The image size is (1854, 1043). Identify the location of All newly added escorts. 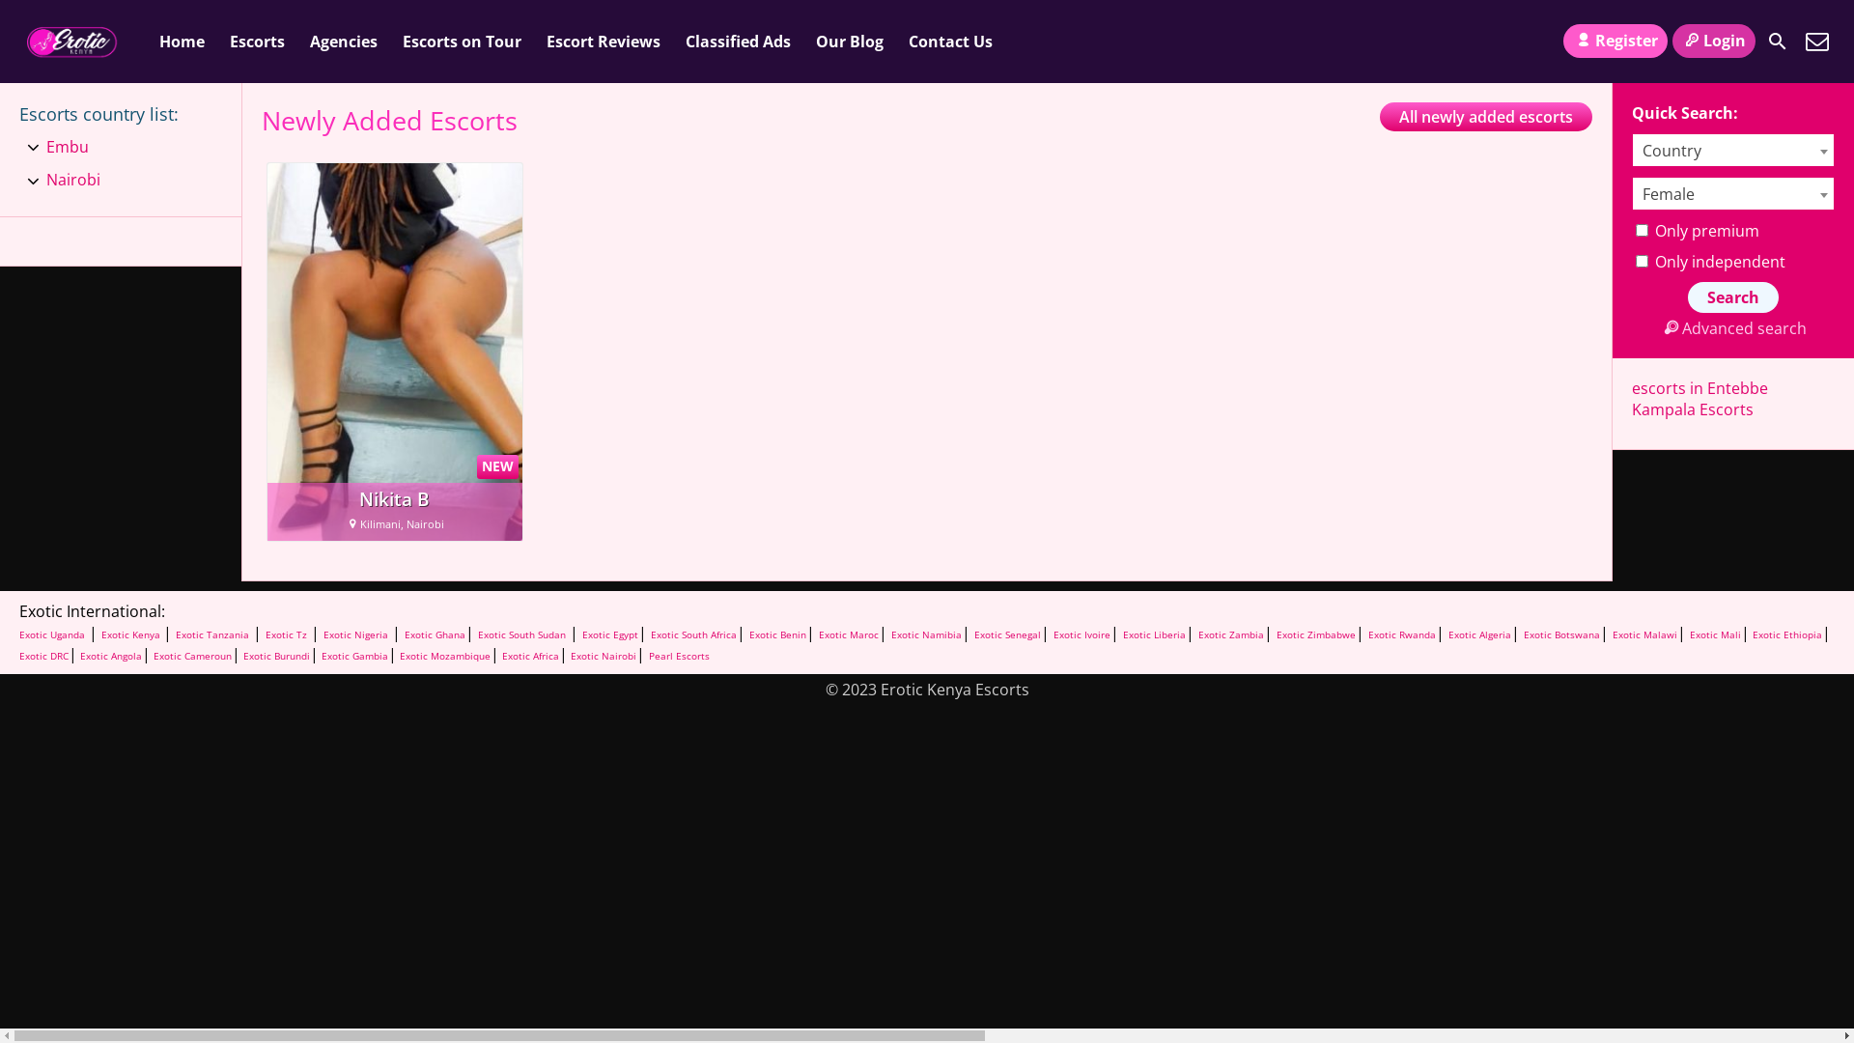
(1486, 117).